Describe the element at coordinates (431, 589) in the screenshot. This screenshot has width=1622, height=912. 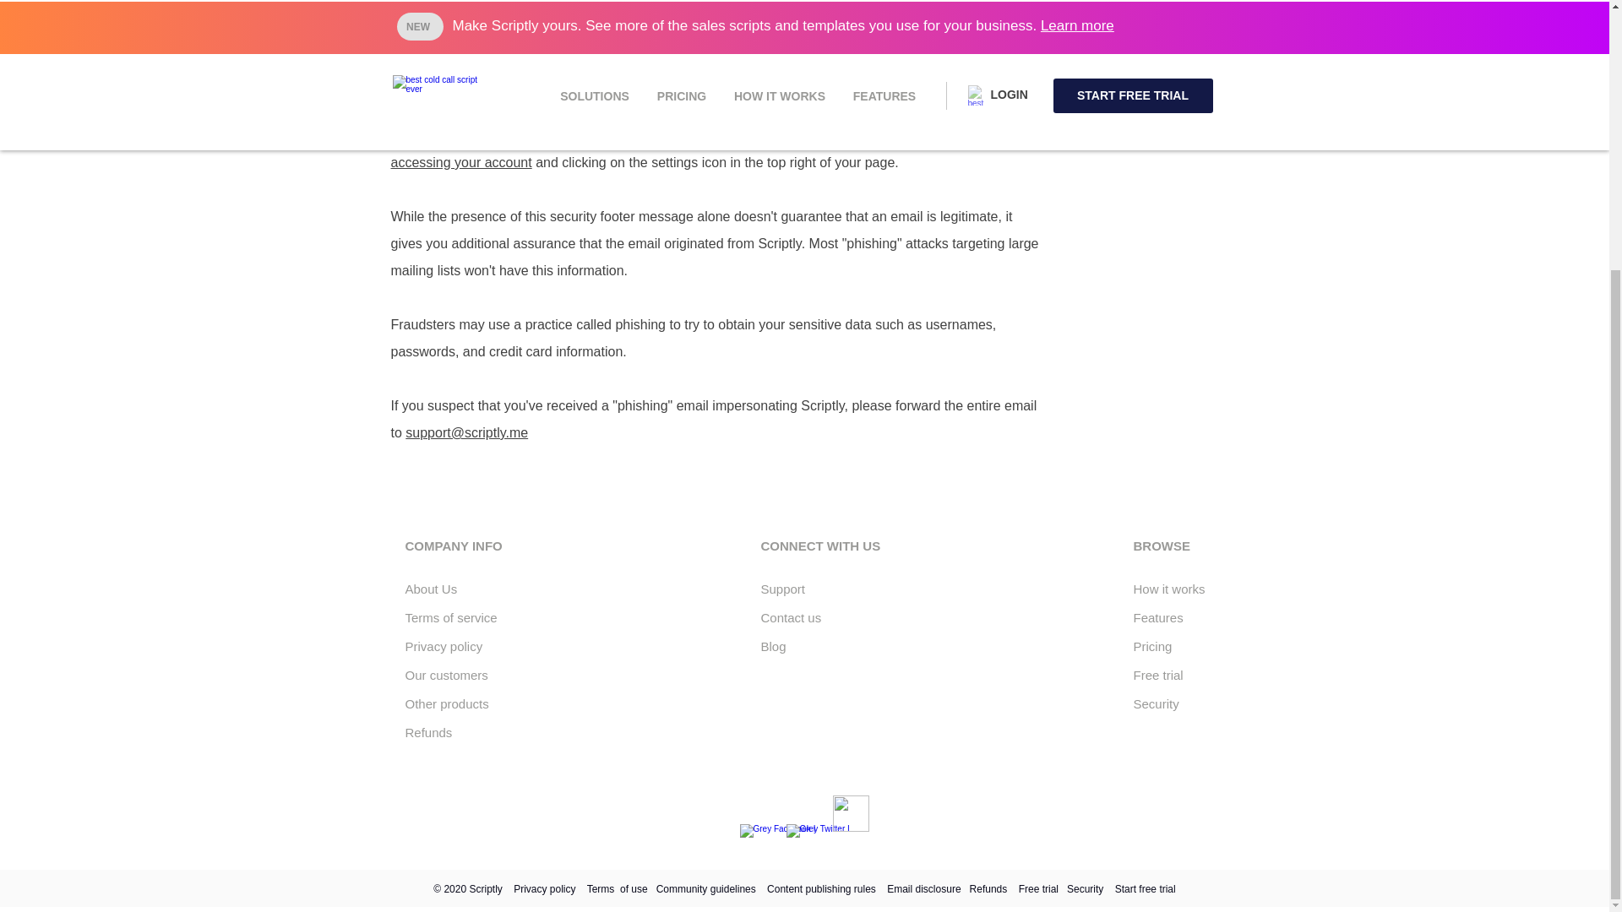
I see `About Us` at that location.